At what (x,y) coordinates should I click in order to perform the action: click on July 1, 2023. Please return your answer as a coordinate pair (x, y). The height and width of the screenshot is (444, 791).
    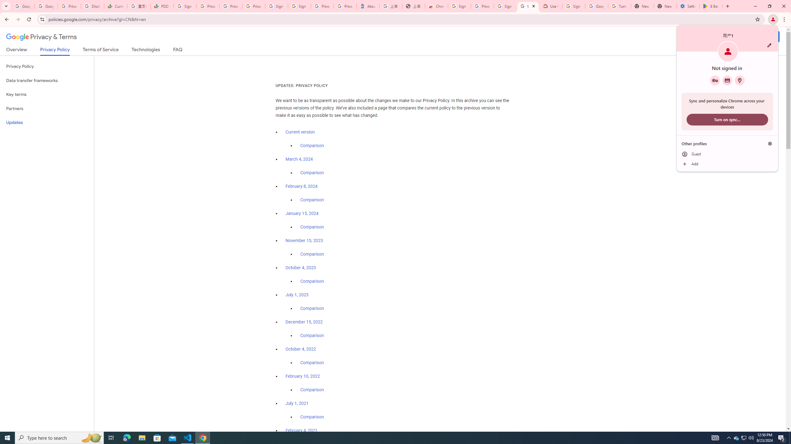
    Looking at the image, I should click on (297, 295).